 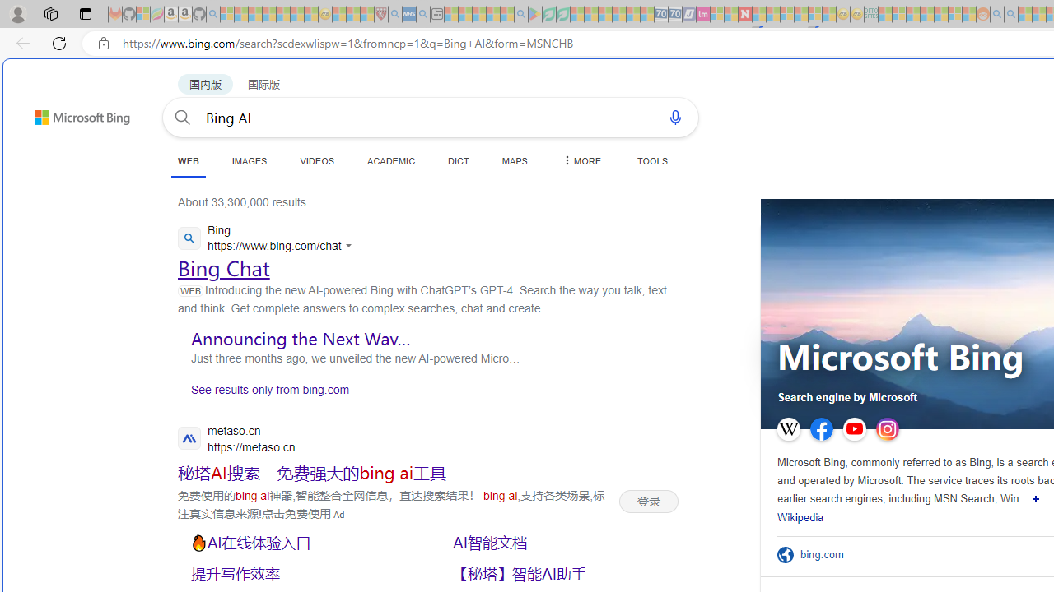 I want to click on Class: sp-ofsite, so click(x=786, y=554).